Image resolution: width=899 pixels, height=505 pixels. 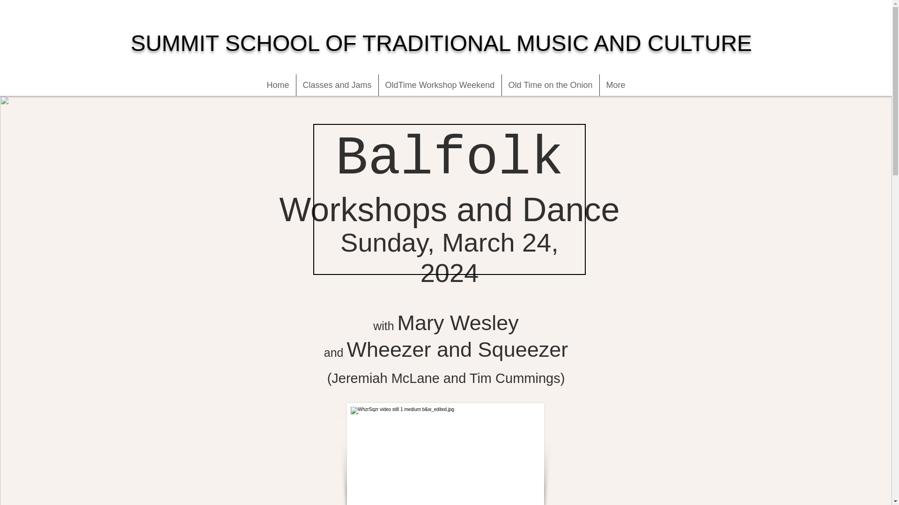 I want to click on Home, so click(x=278, y=85).